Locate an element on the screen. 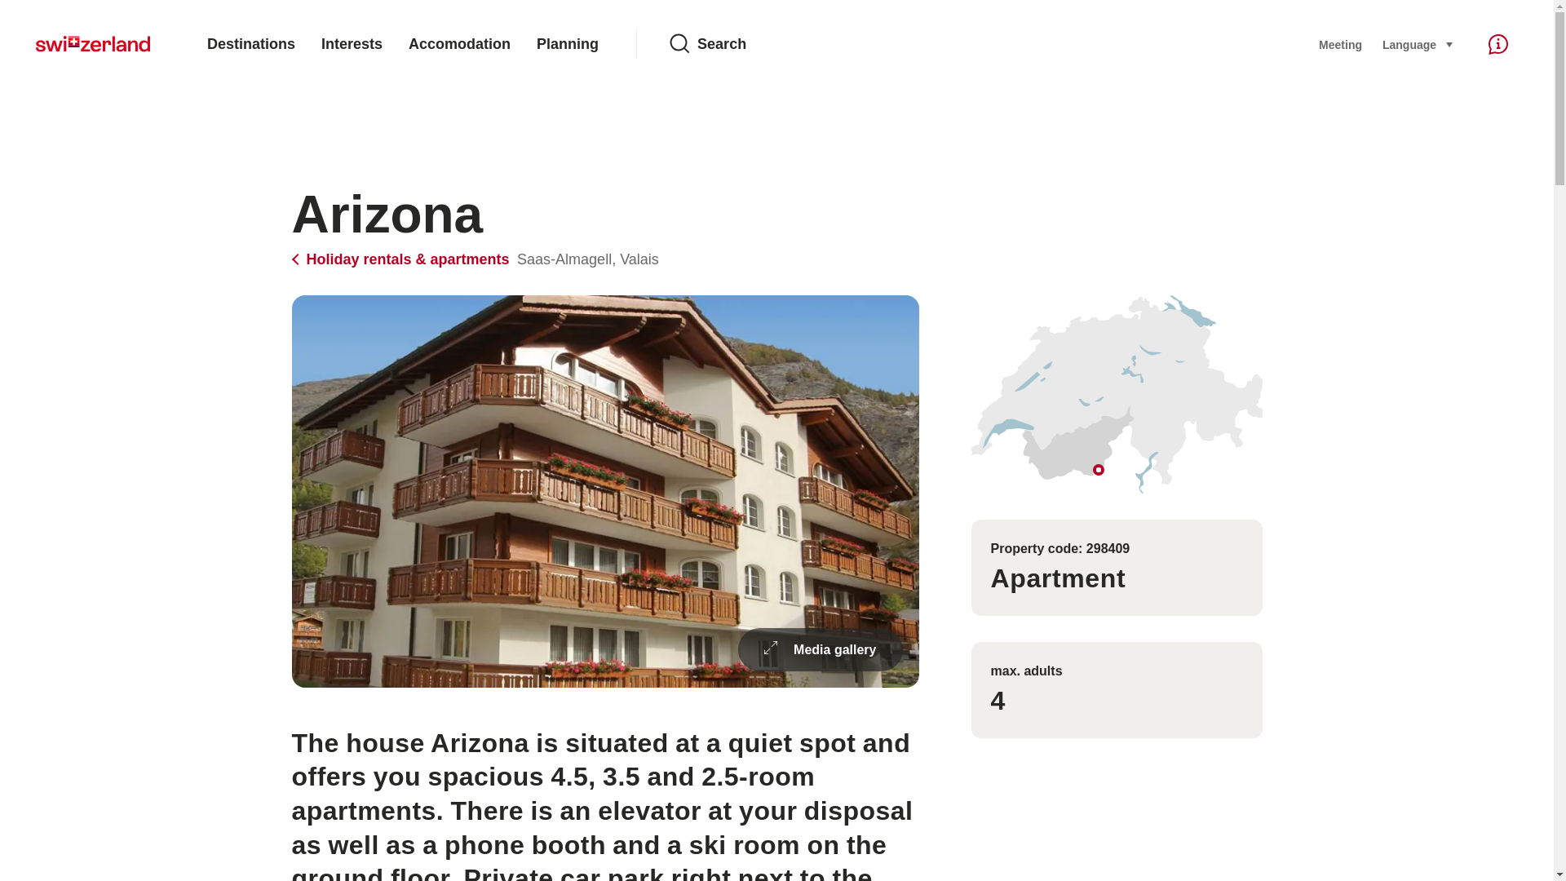  Planning is located at coordinates (568, 44).